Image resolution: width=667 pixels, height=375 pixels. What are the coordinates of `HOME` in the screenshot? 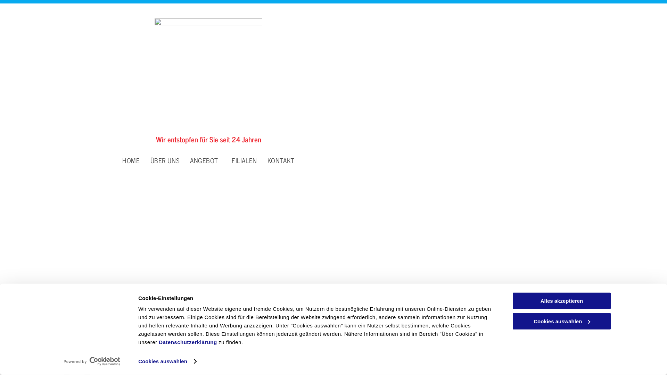 It's located at (131, 160).